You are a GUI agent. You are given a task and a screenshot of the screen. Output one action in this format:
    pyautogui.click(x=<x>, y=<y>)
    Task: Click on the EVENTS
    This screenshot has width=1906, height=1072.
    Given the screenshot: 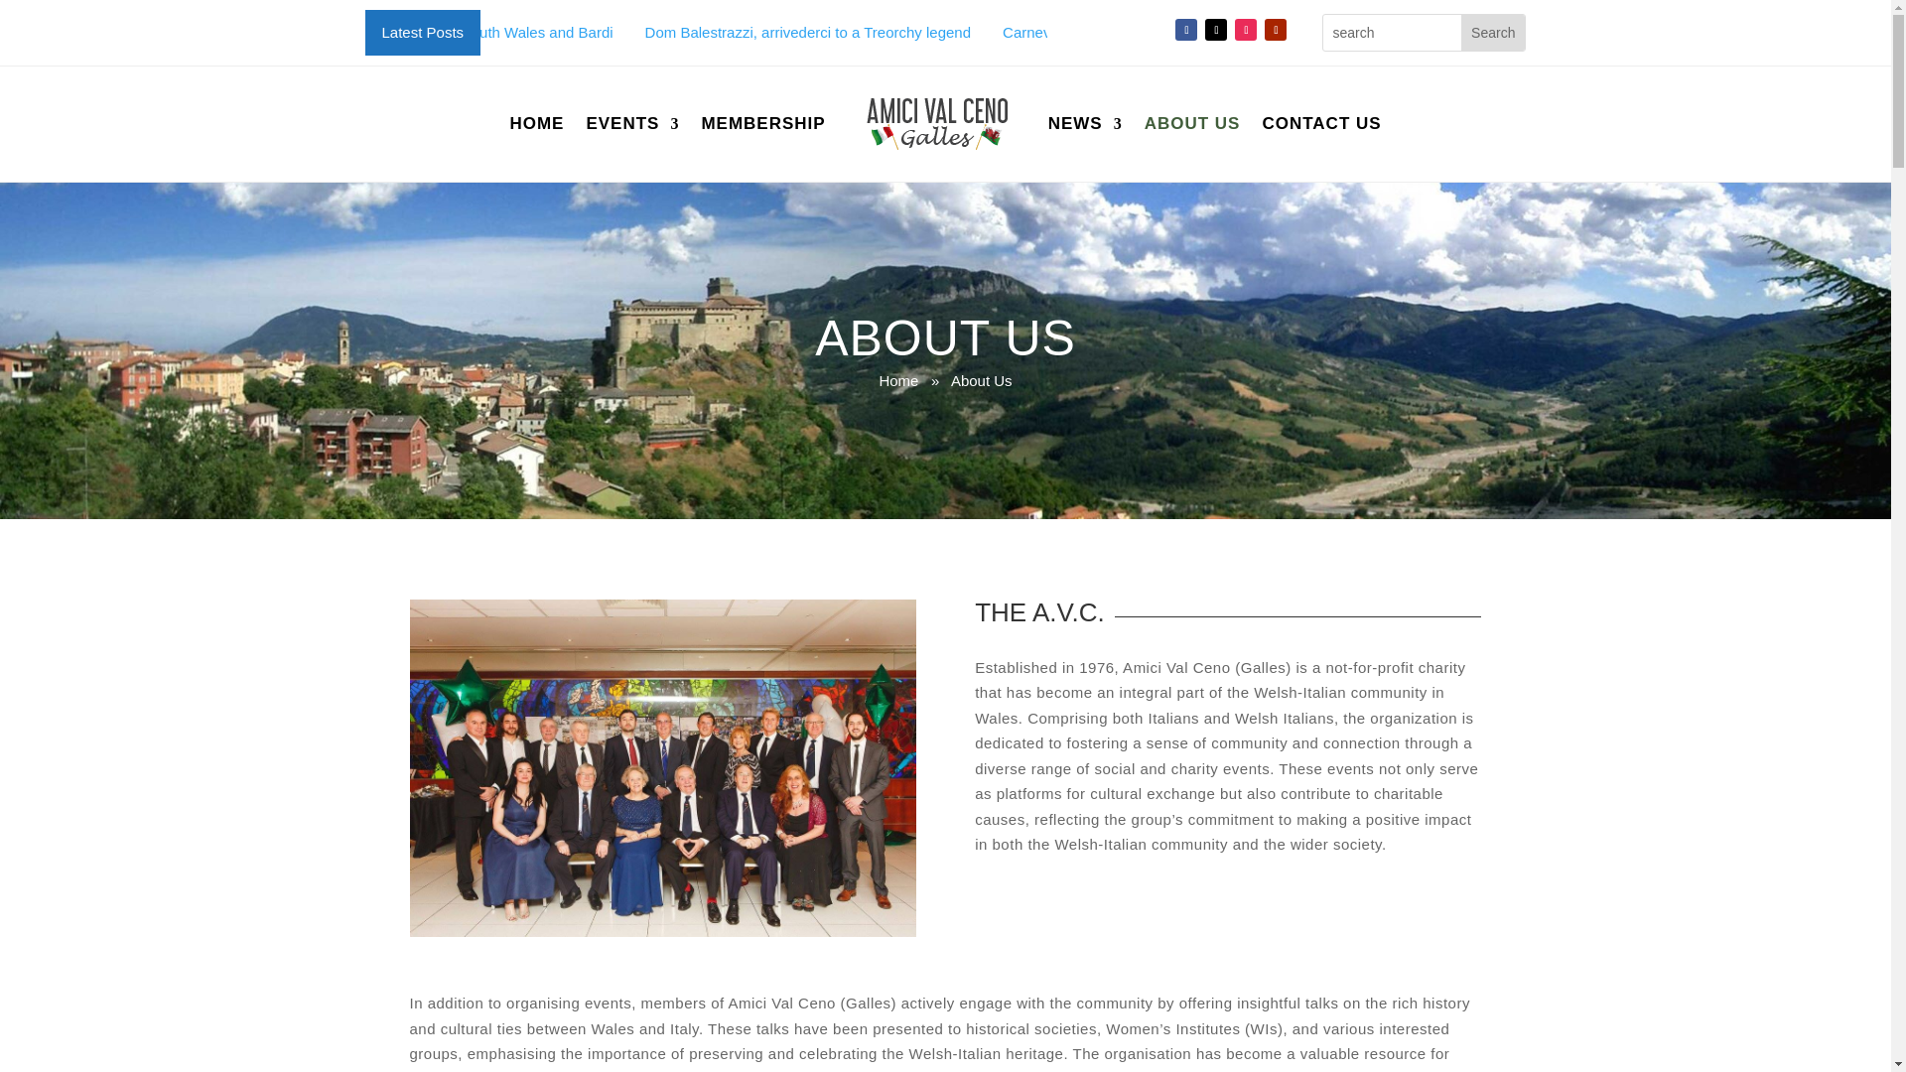 What is the action you would take?
    pyautogui.click(x=631, y=123)
    